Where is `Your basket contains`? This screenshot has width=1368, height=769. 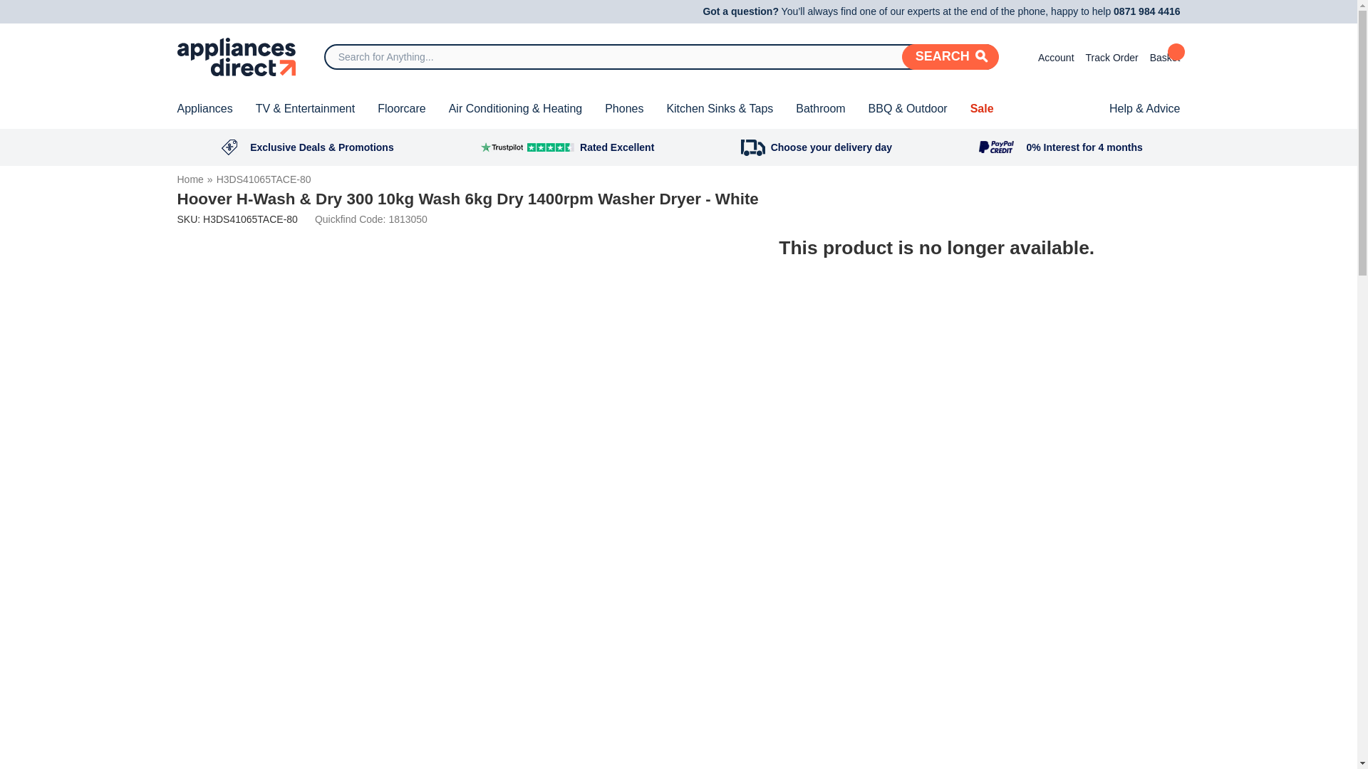
Your basket contains is located at coordinates (1165, 56).